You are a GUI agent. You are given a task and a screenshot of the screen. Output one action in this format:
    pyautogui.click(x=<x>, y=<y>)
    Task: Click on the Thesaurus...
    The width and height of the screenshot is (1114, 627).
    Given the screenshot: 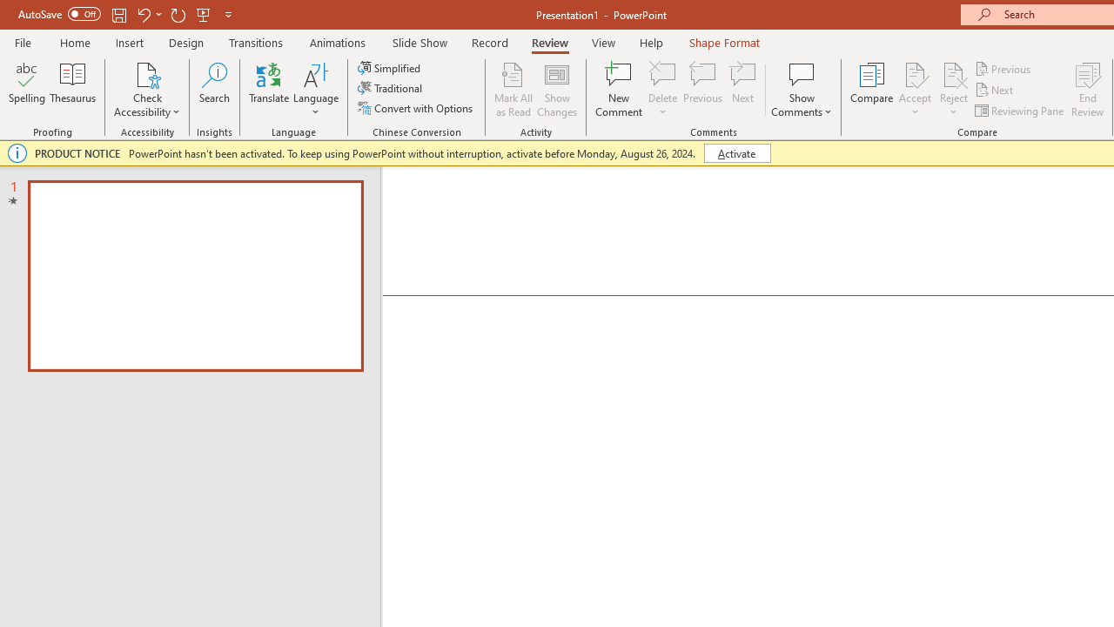 What is the action you would take?
    pyautogui.click(x=73, y=89)
    